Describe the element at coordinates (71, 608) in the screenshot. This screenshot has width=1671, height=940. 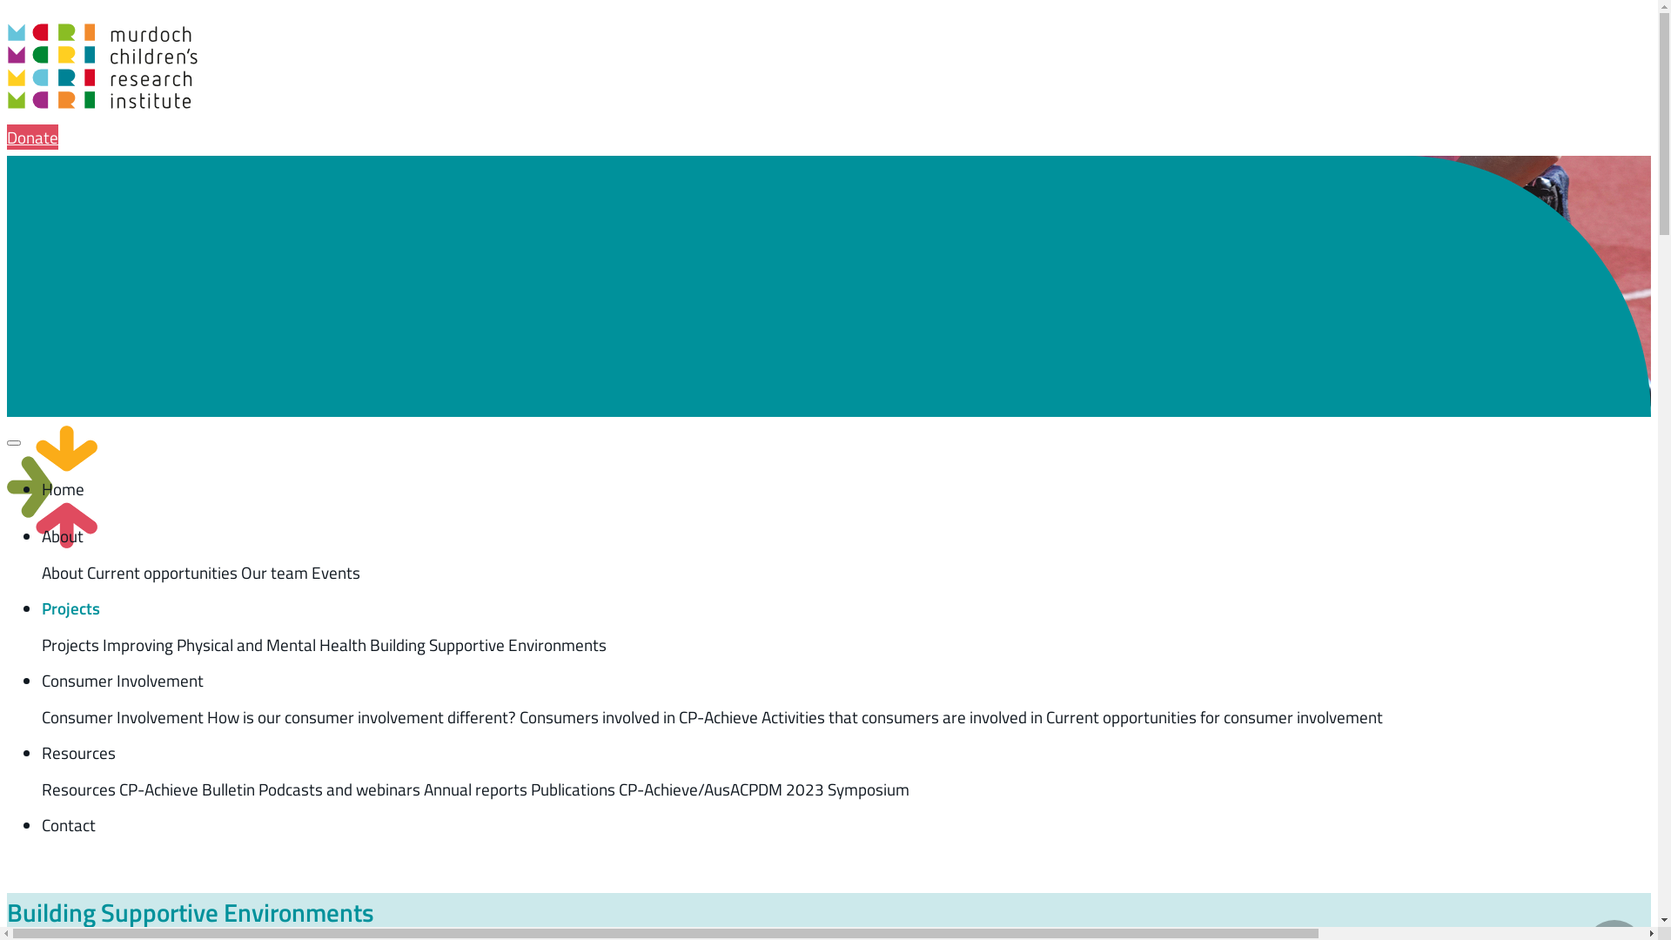
I see `Projects` at that location.